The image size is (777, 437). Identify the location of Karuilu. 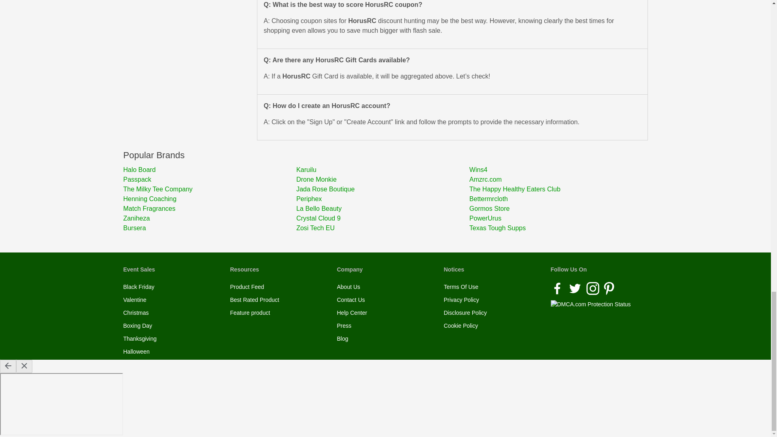
(382, 170).